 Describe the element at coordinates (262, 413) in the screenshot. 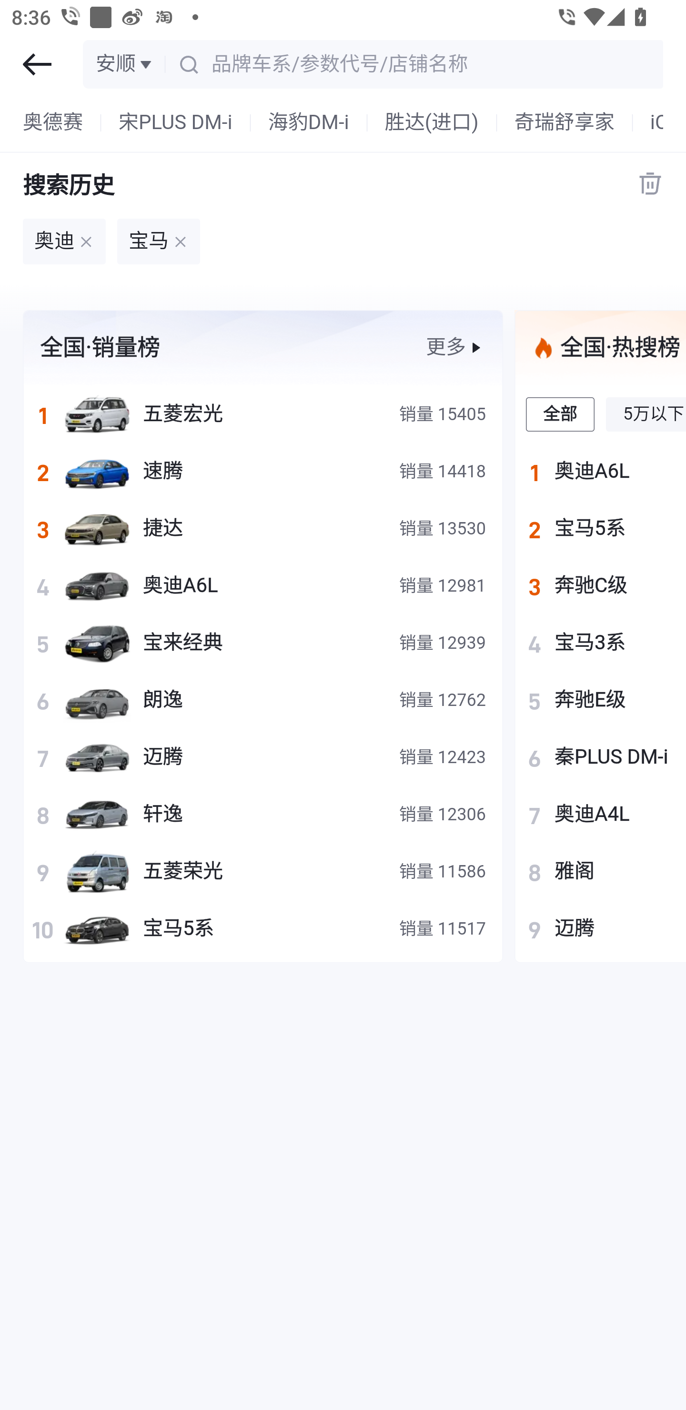

I see `1 五菱宏光 销量 15405` at that location.